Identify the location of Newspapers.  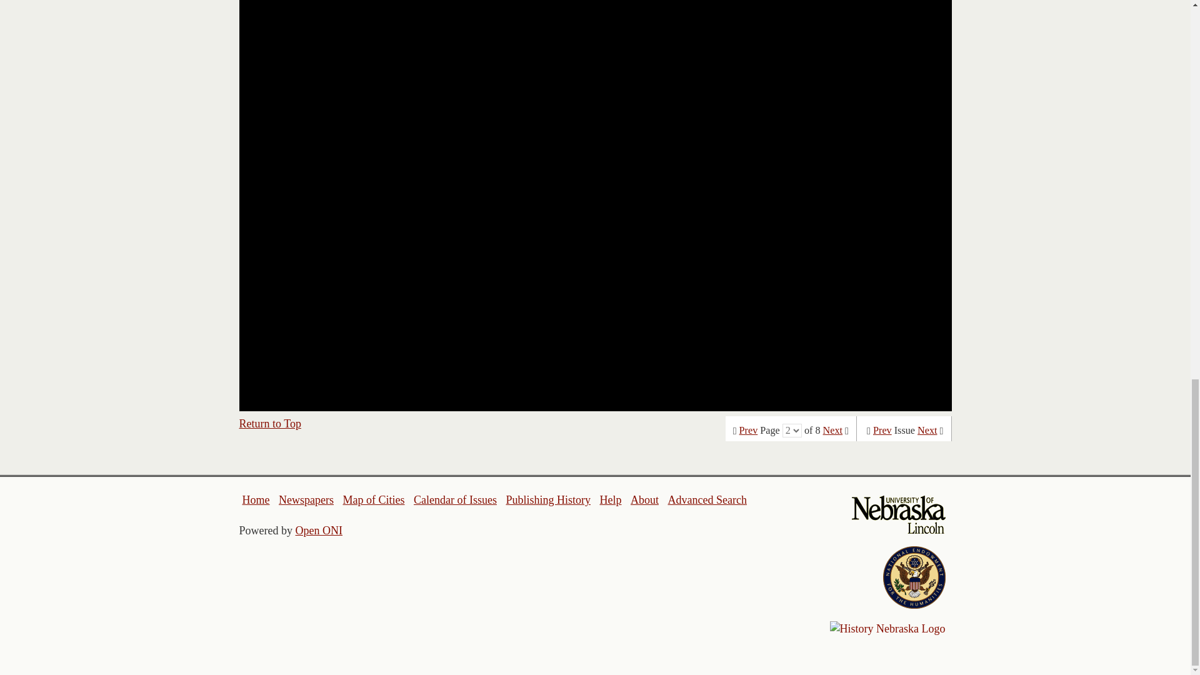
(306, 500).